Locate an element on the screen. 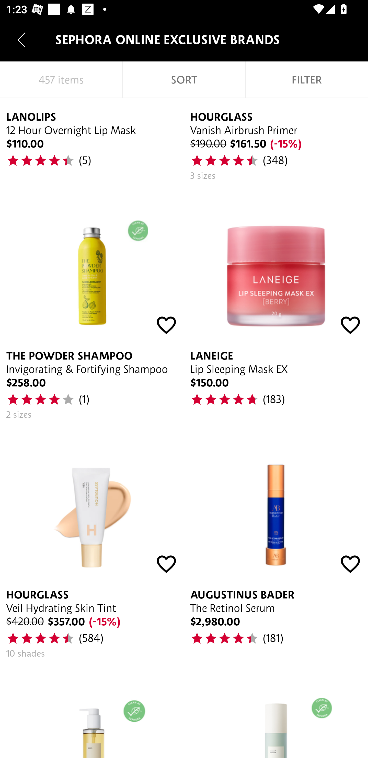  SORT is located at coordinates (184, 80).